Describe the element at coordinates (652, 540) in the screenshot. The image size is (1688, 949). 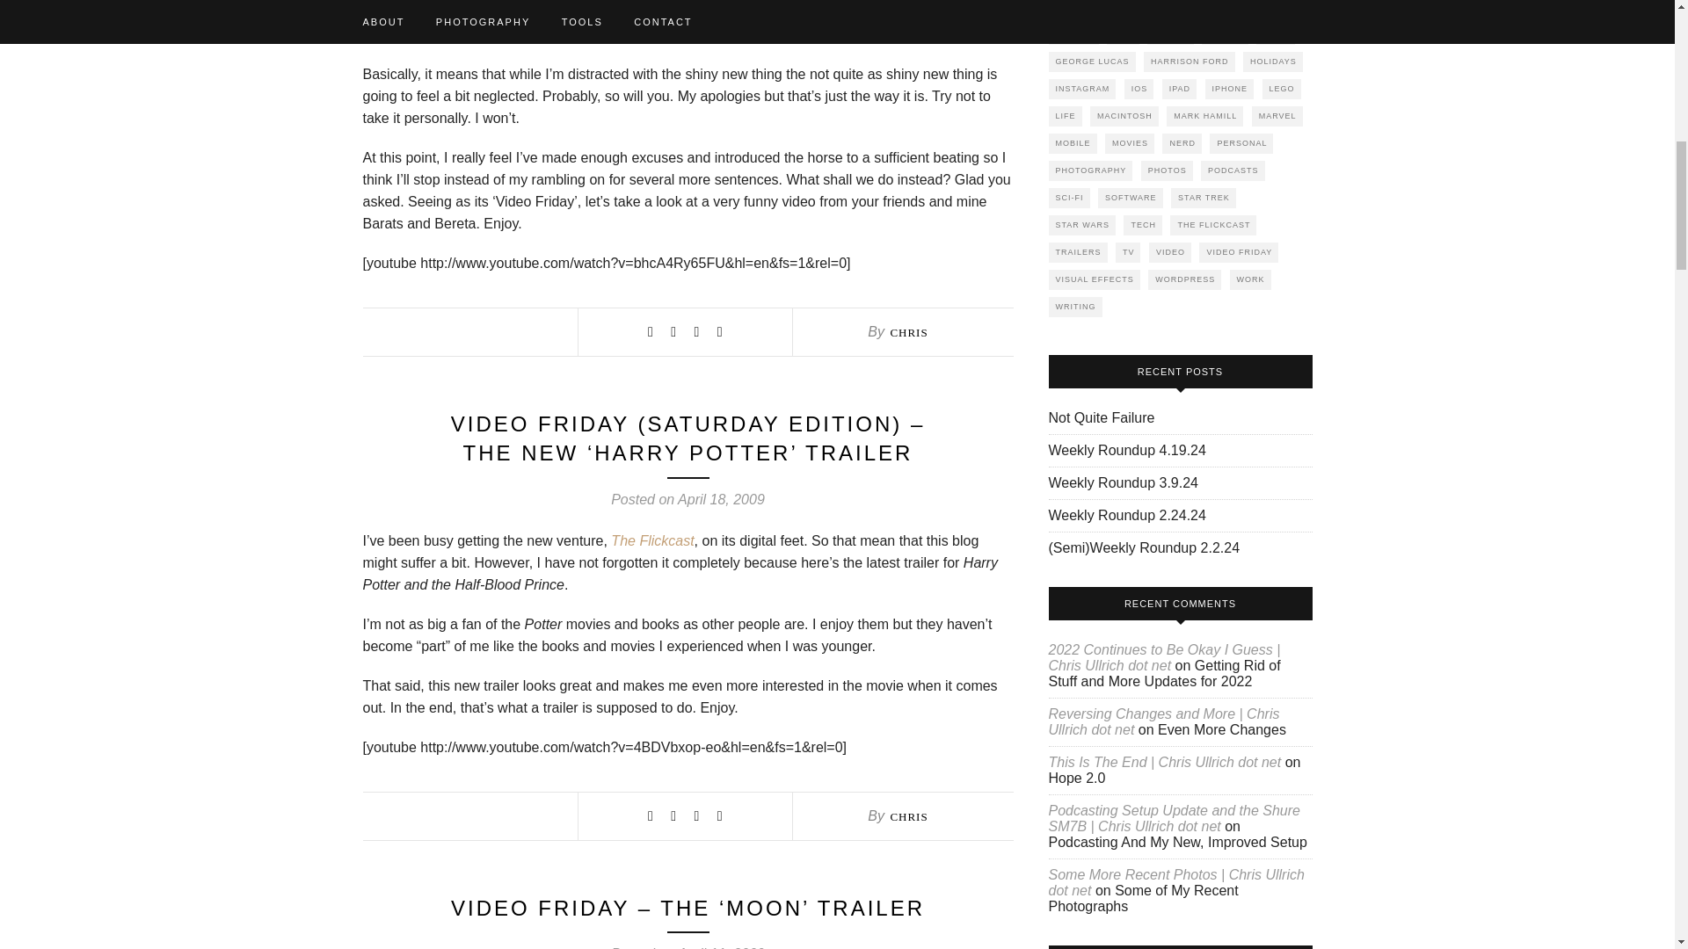
I see `The Flickcast` at that location.